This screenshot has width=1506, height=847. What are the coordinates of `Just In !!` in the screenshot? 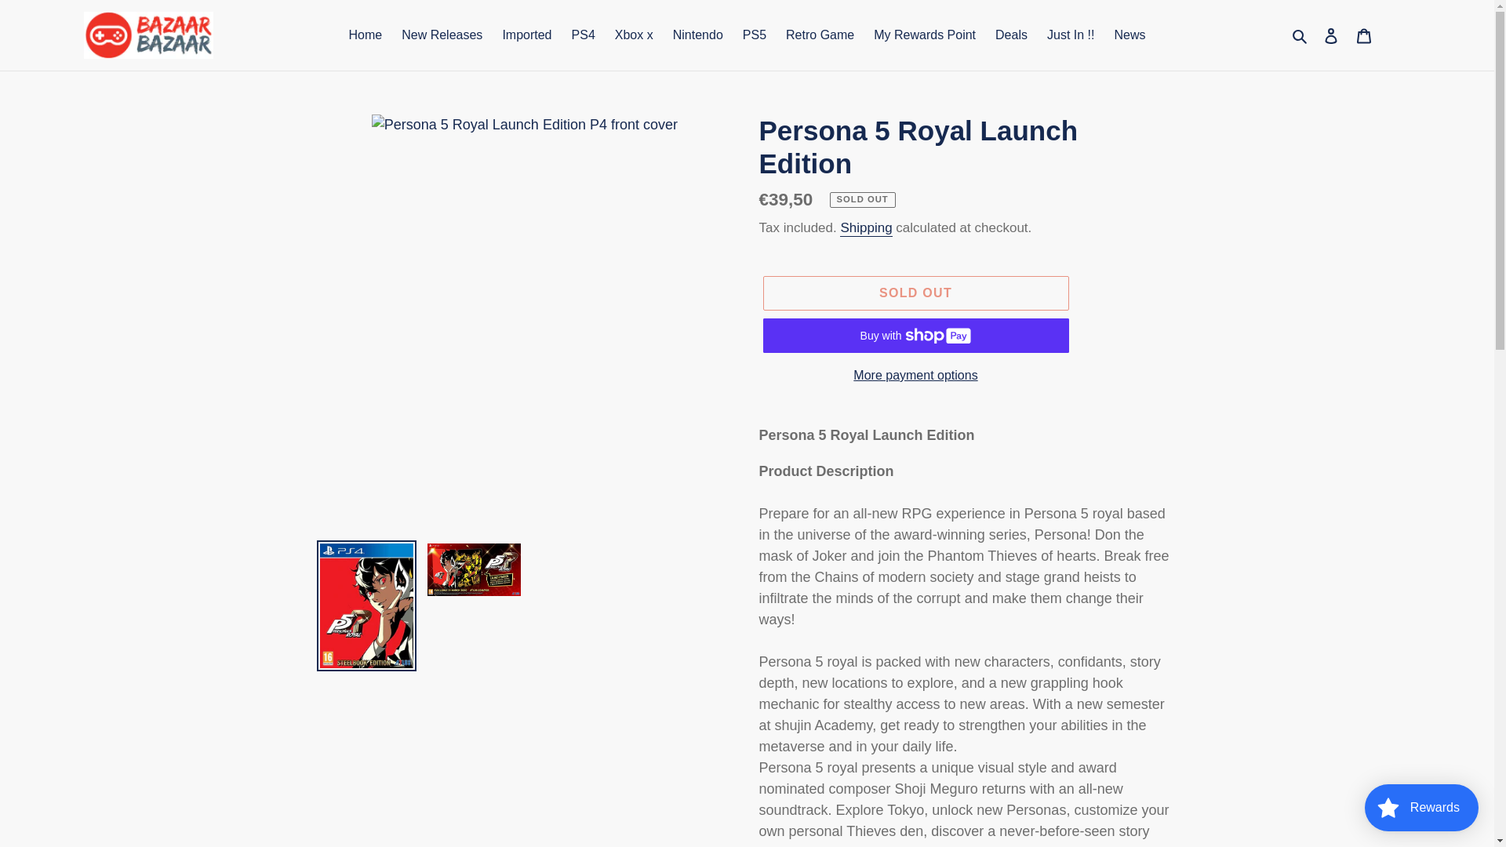 It's located at (1070, 35).